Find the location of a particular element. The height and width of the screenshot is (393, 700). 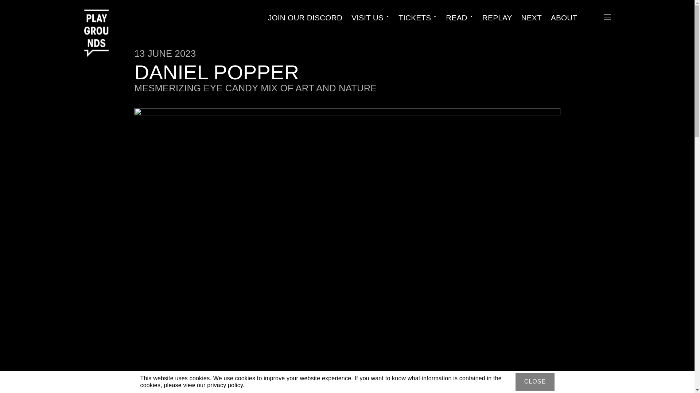

JOIN OUR DISCORD is located at coordinates (305, 17).